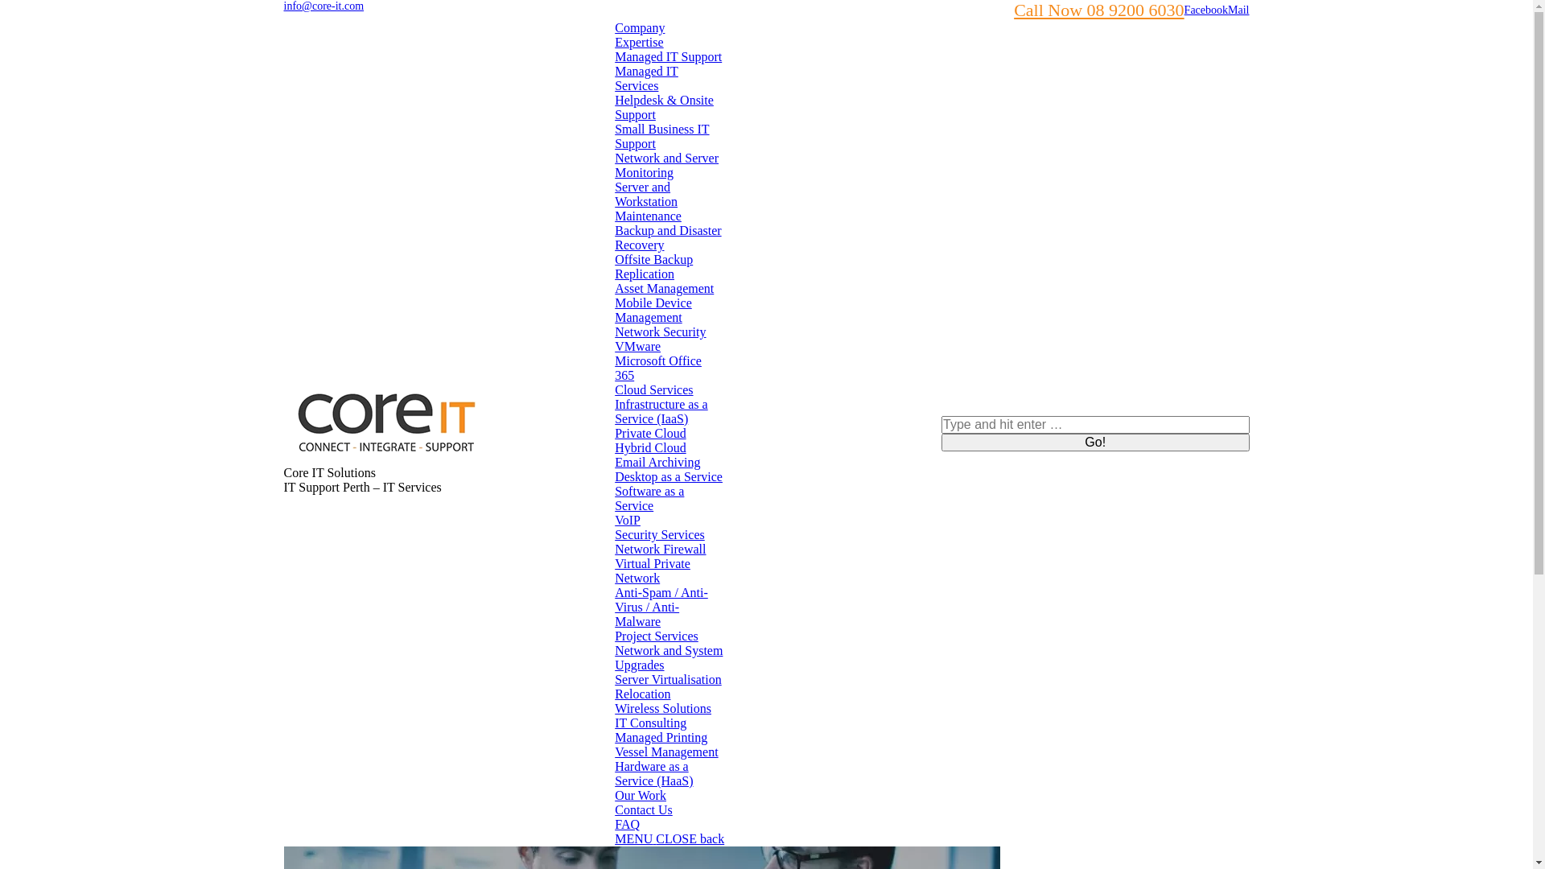 The image size is (1545, 869). Describe the element at coordinates (323, 6) in the screenshot. I see `info@core-it.com` at that location.